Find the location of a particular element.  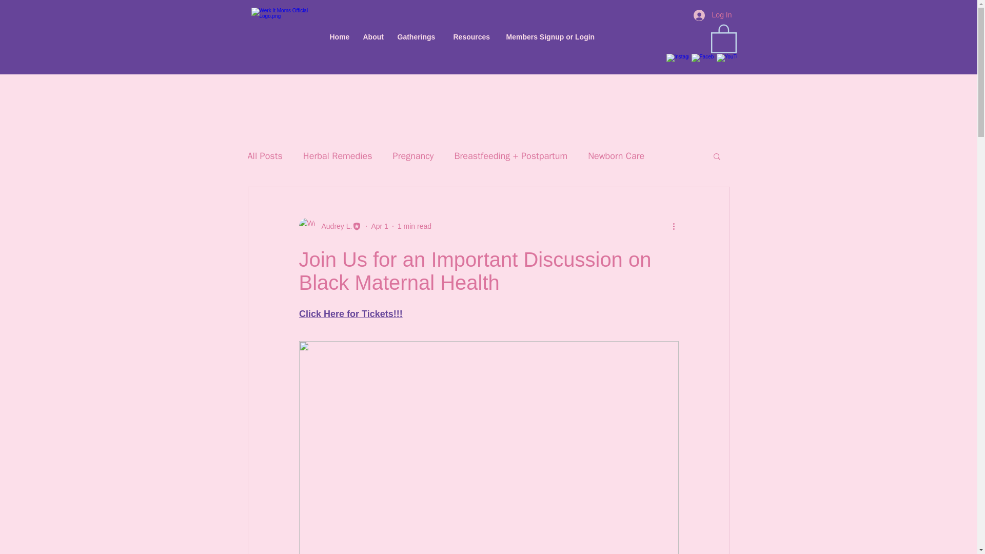

Herbal Remedies is located at coordinates (338, 156).